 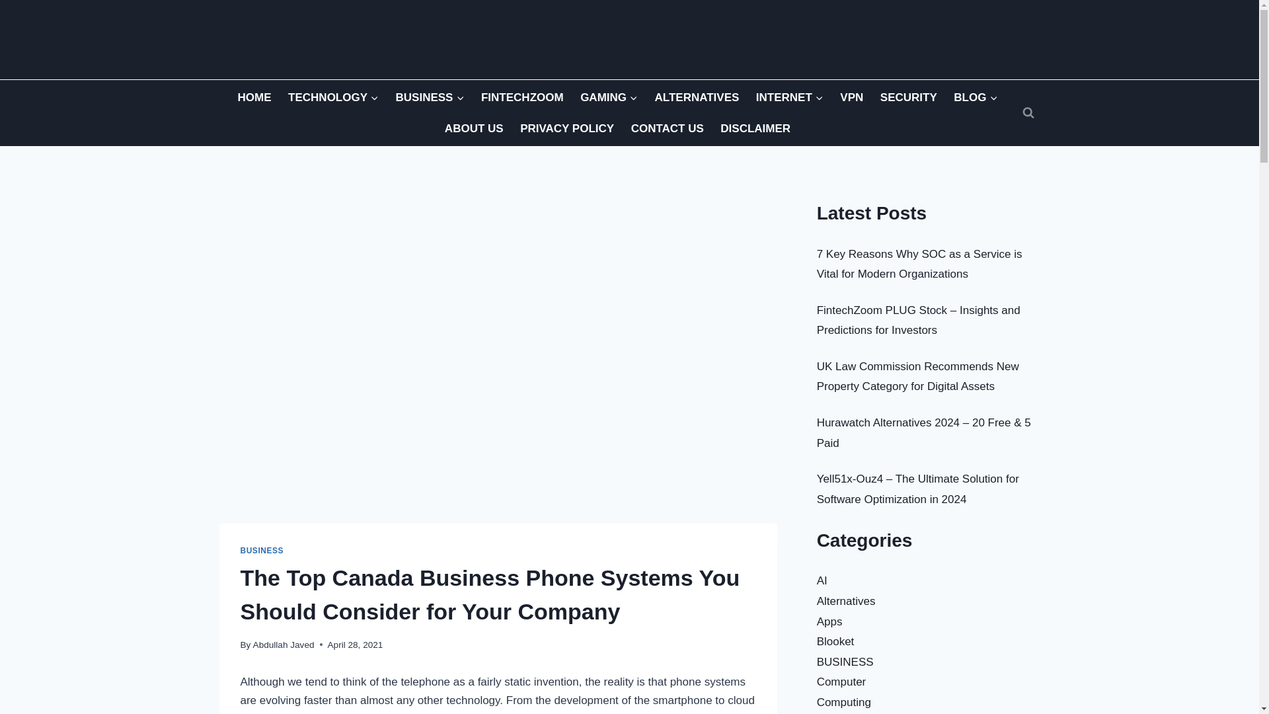 I want to click on BLOG, so click(x=976, y=97).